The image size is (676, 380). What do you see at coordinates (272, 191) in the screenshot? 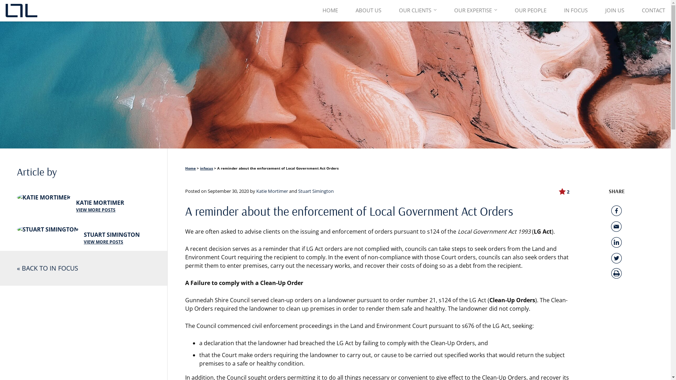
I see `Katie Mortimer` at bounding box center [272, 191].